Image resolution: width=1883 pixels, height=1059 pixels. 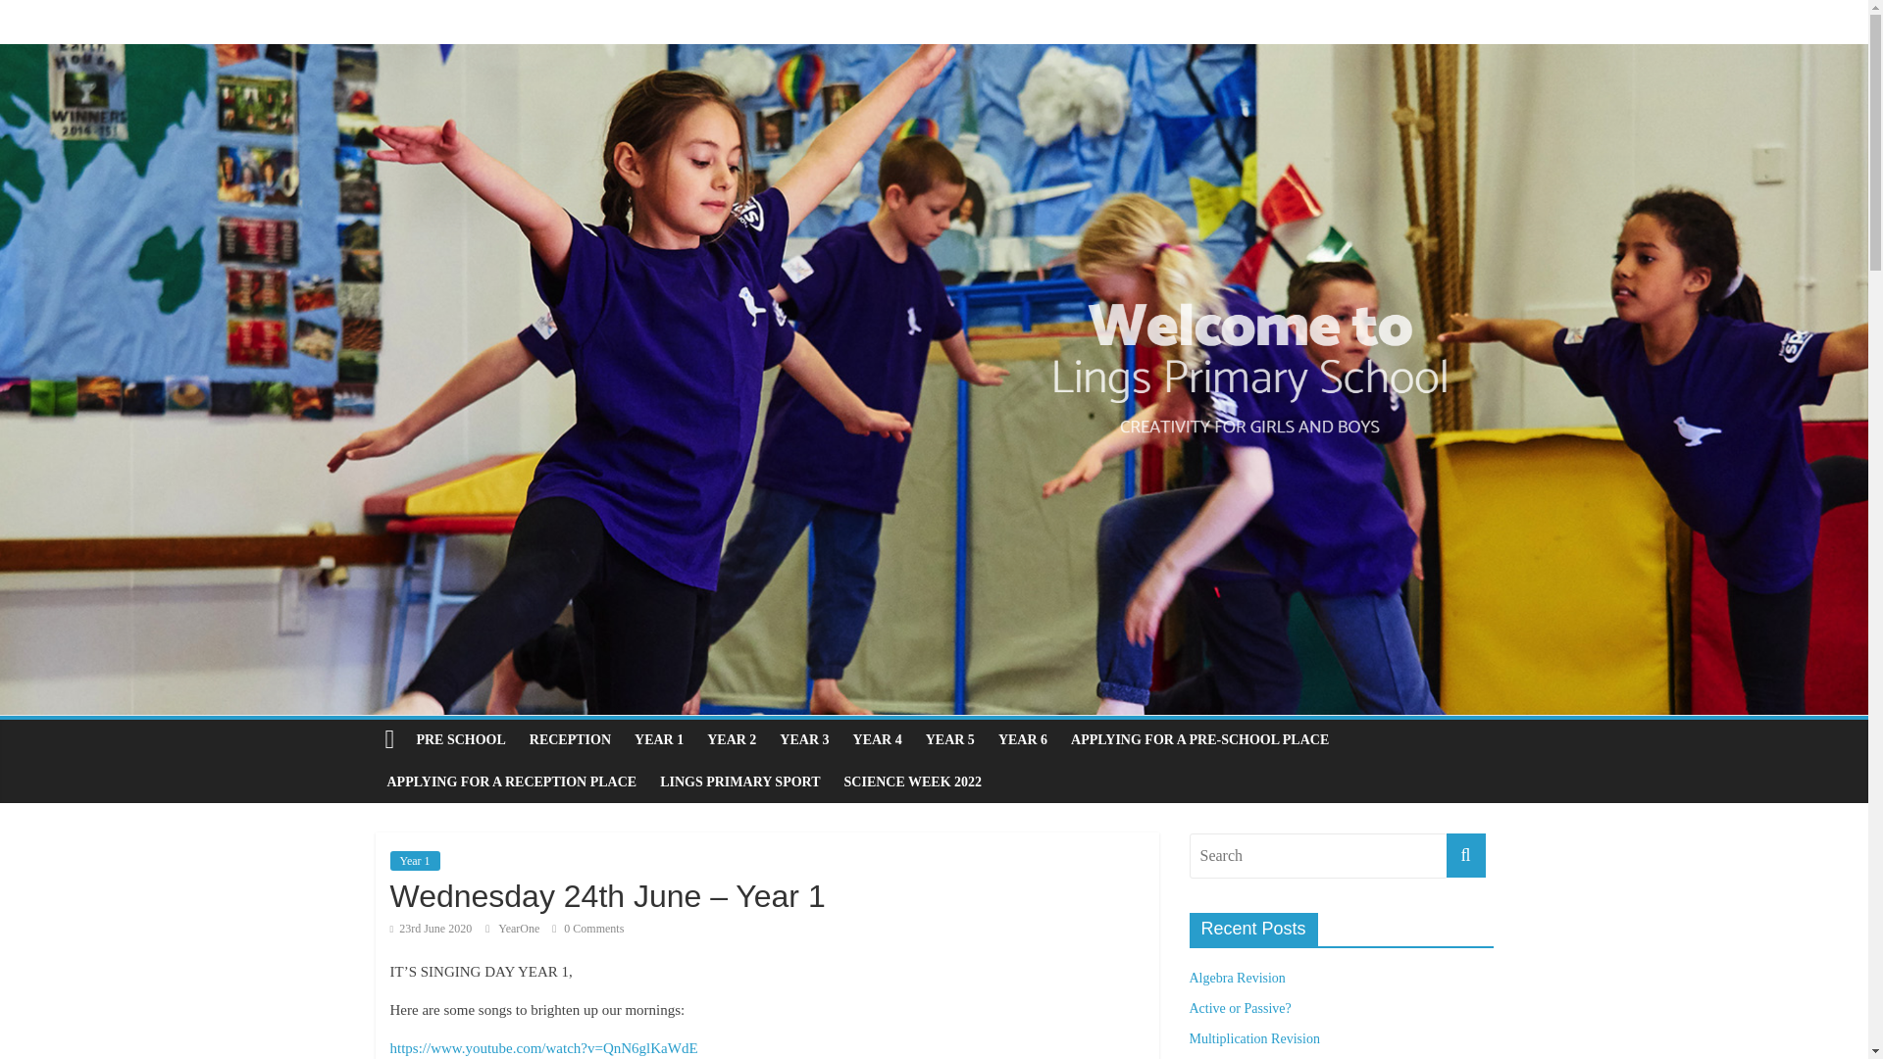 I want to click on YEAR 4, so click(x=877, y=740).